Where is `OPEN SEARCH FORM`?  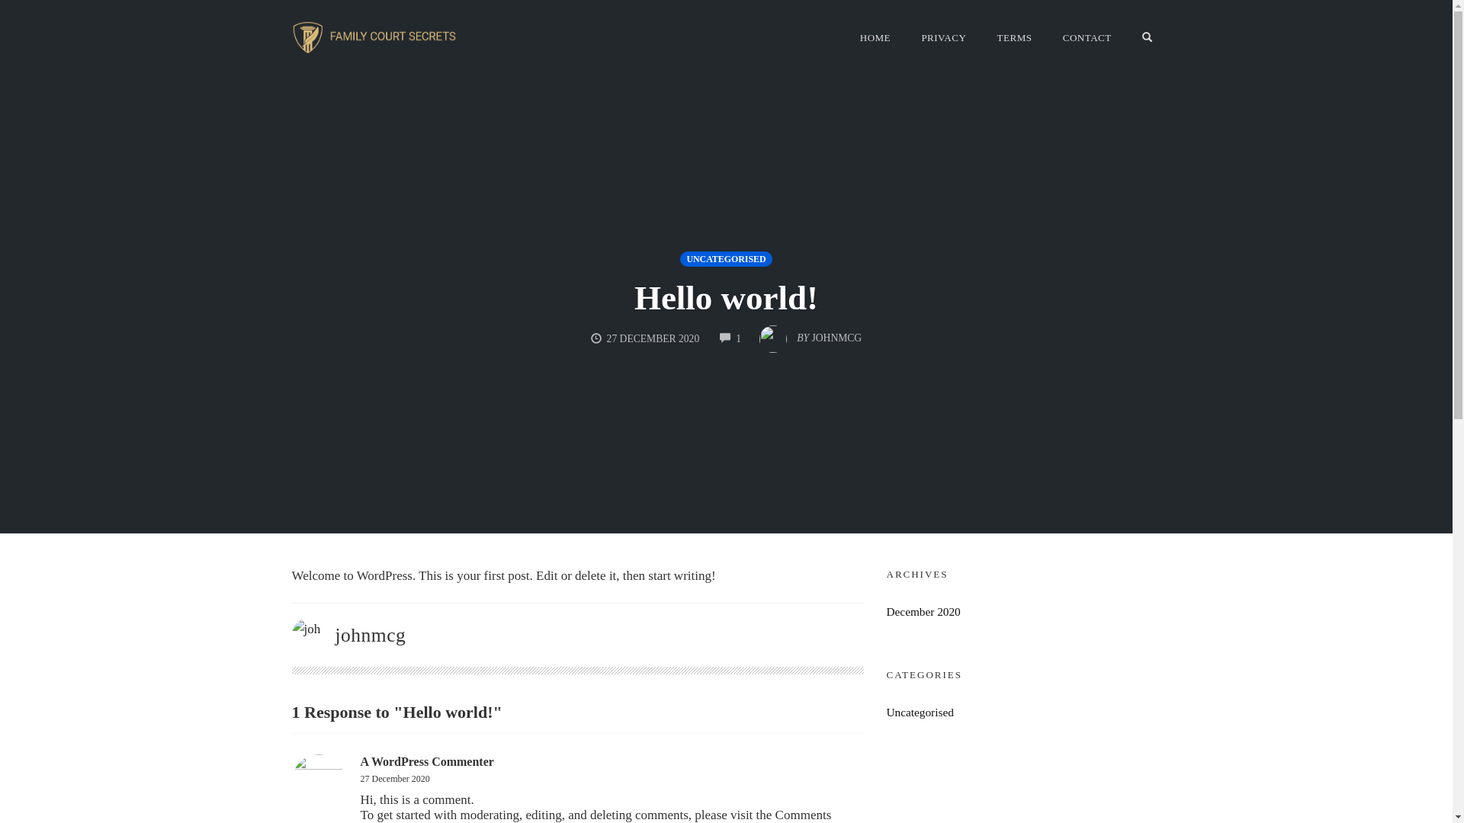 OPEN SEARCH FORM is located at coordinates (1148, 38).